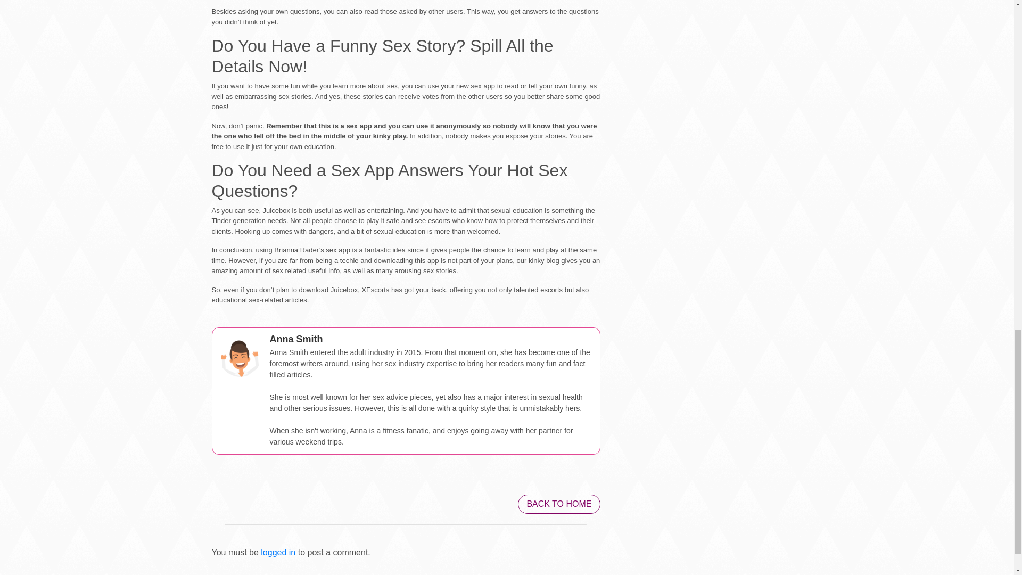  Describe the element at coordinates (240, 356) in the screenshot. I see `Anna Smith` at that location.